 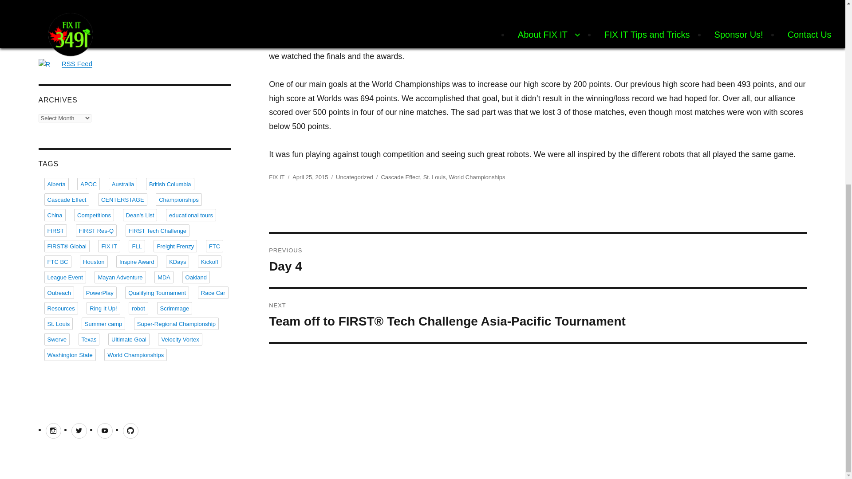 I want to click on World Championships, so click(x=477, y=177).